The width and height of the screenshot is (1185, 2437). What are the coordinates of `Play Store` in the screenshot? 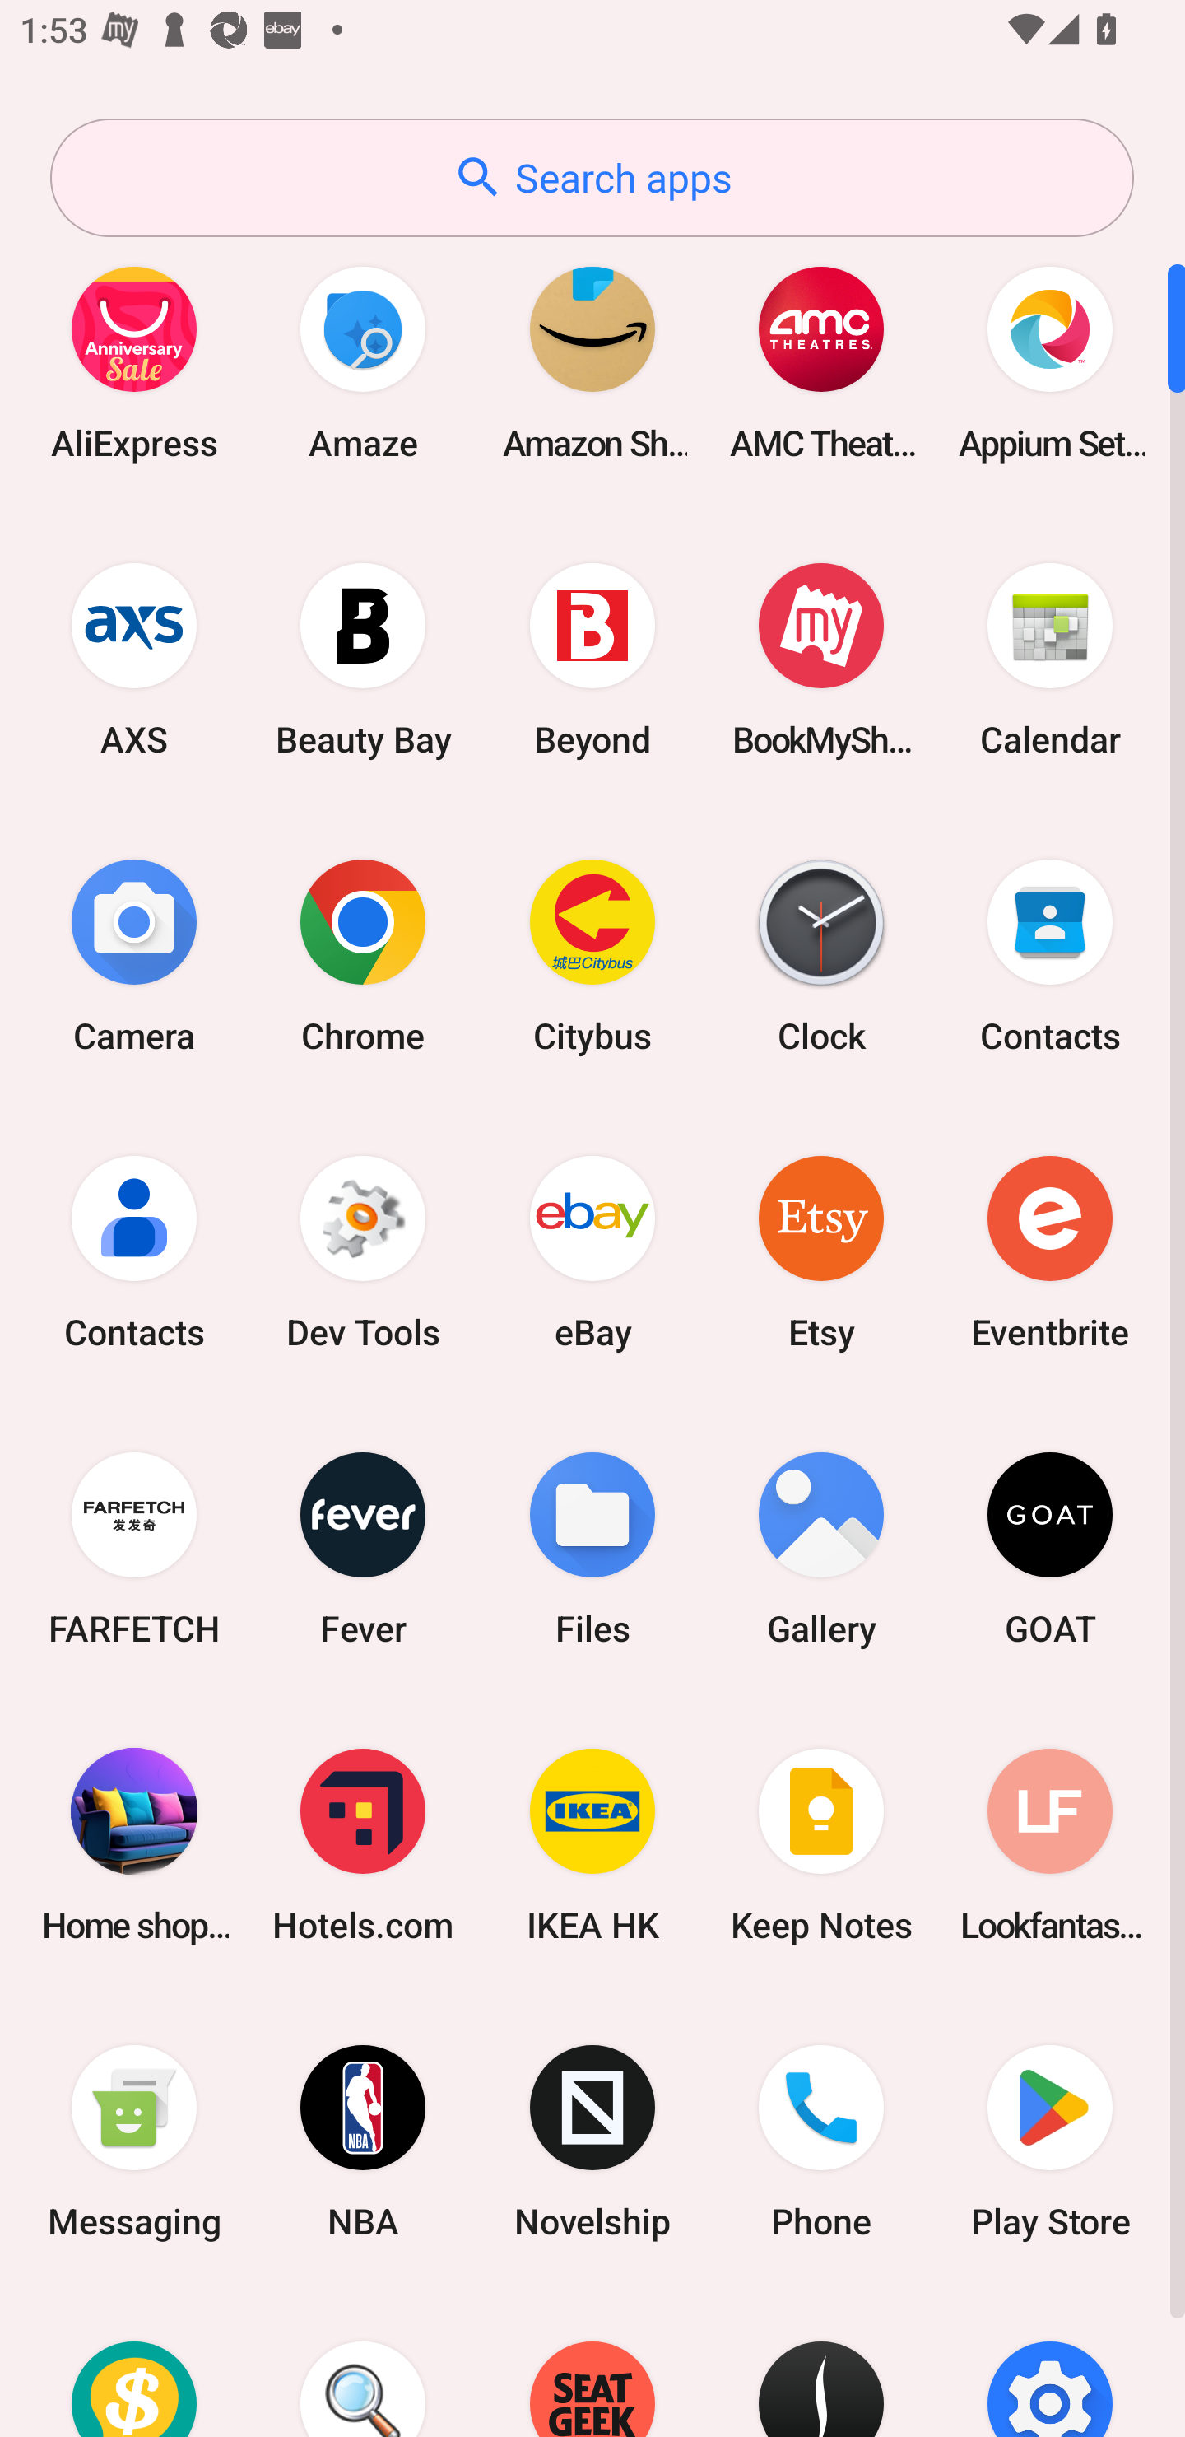 It's located at (1050, 2142).